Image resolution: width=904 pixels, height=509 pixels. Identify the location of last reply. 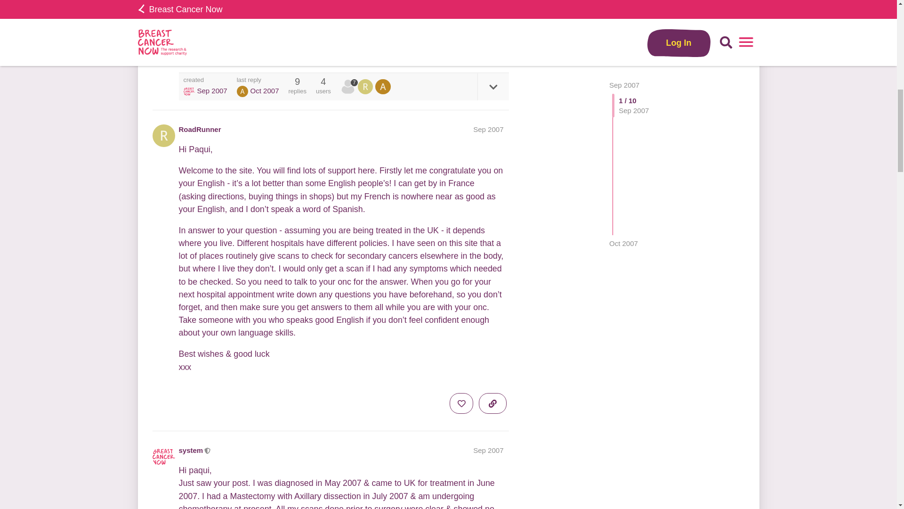
(258, 80).